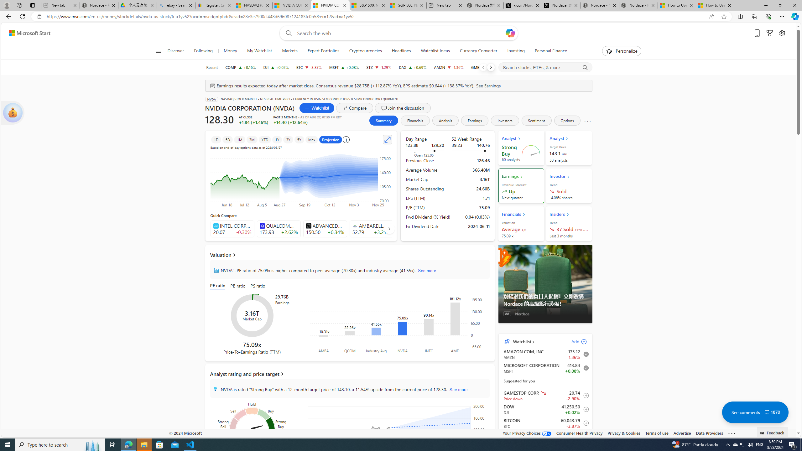  Describe the element at coordinates (287, 33) in the screenshot. I see `Web search` at that location.